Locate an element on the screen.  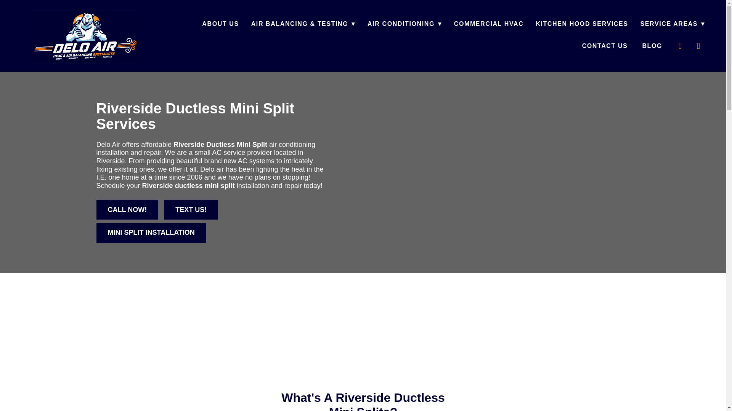
TEXT US! is located at coordinates (191, 210).